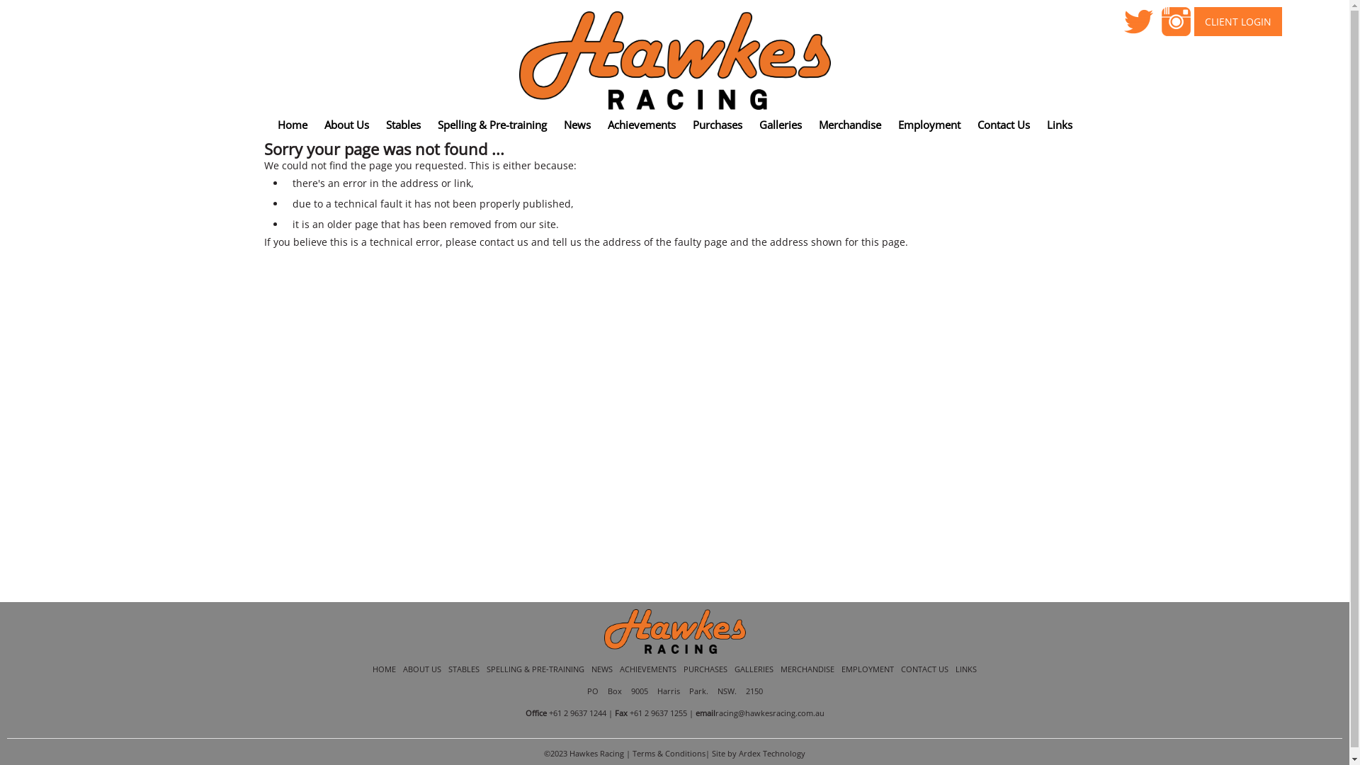  What do you see at coordinates (648, 669) in the screenshot?
I see `ACHIEVEMENTS` at bounding box center [648, 669].